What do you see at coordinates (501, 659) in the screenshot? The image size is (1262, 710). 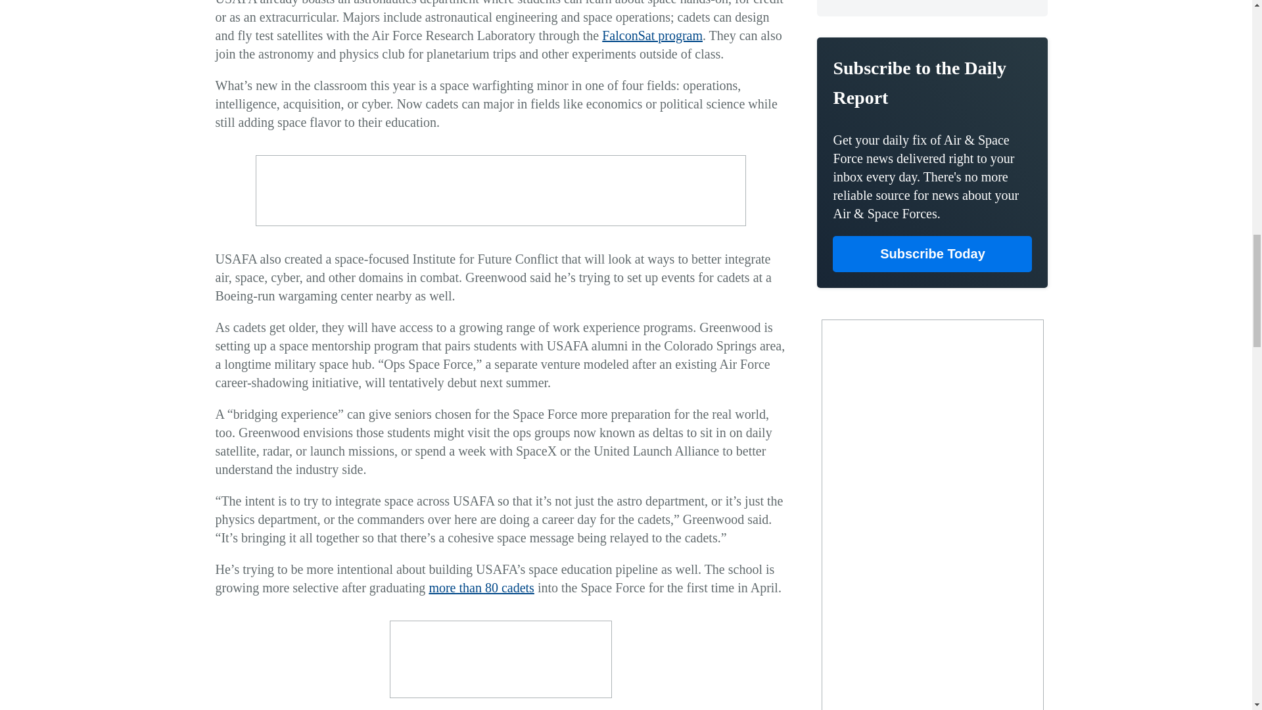 I see `3rd party ad content` at bounding box center [501, 659].